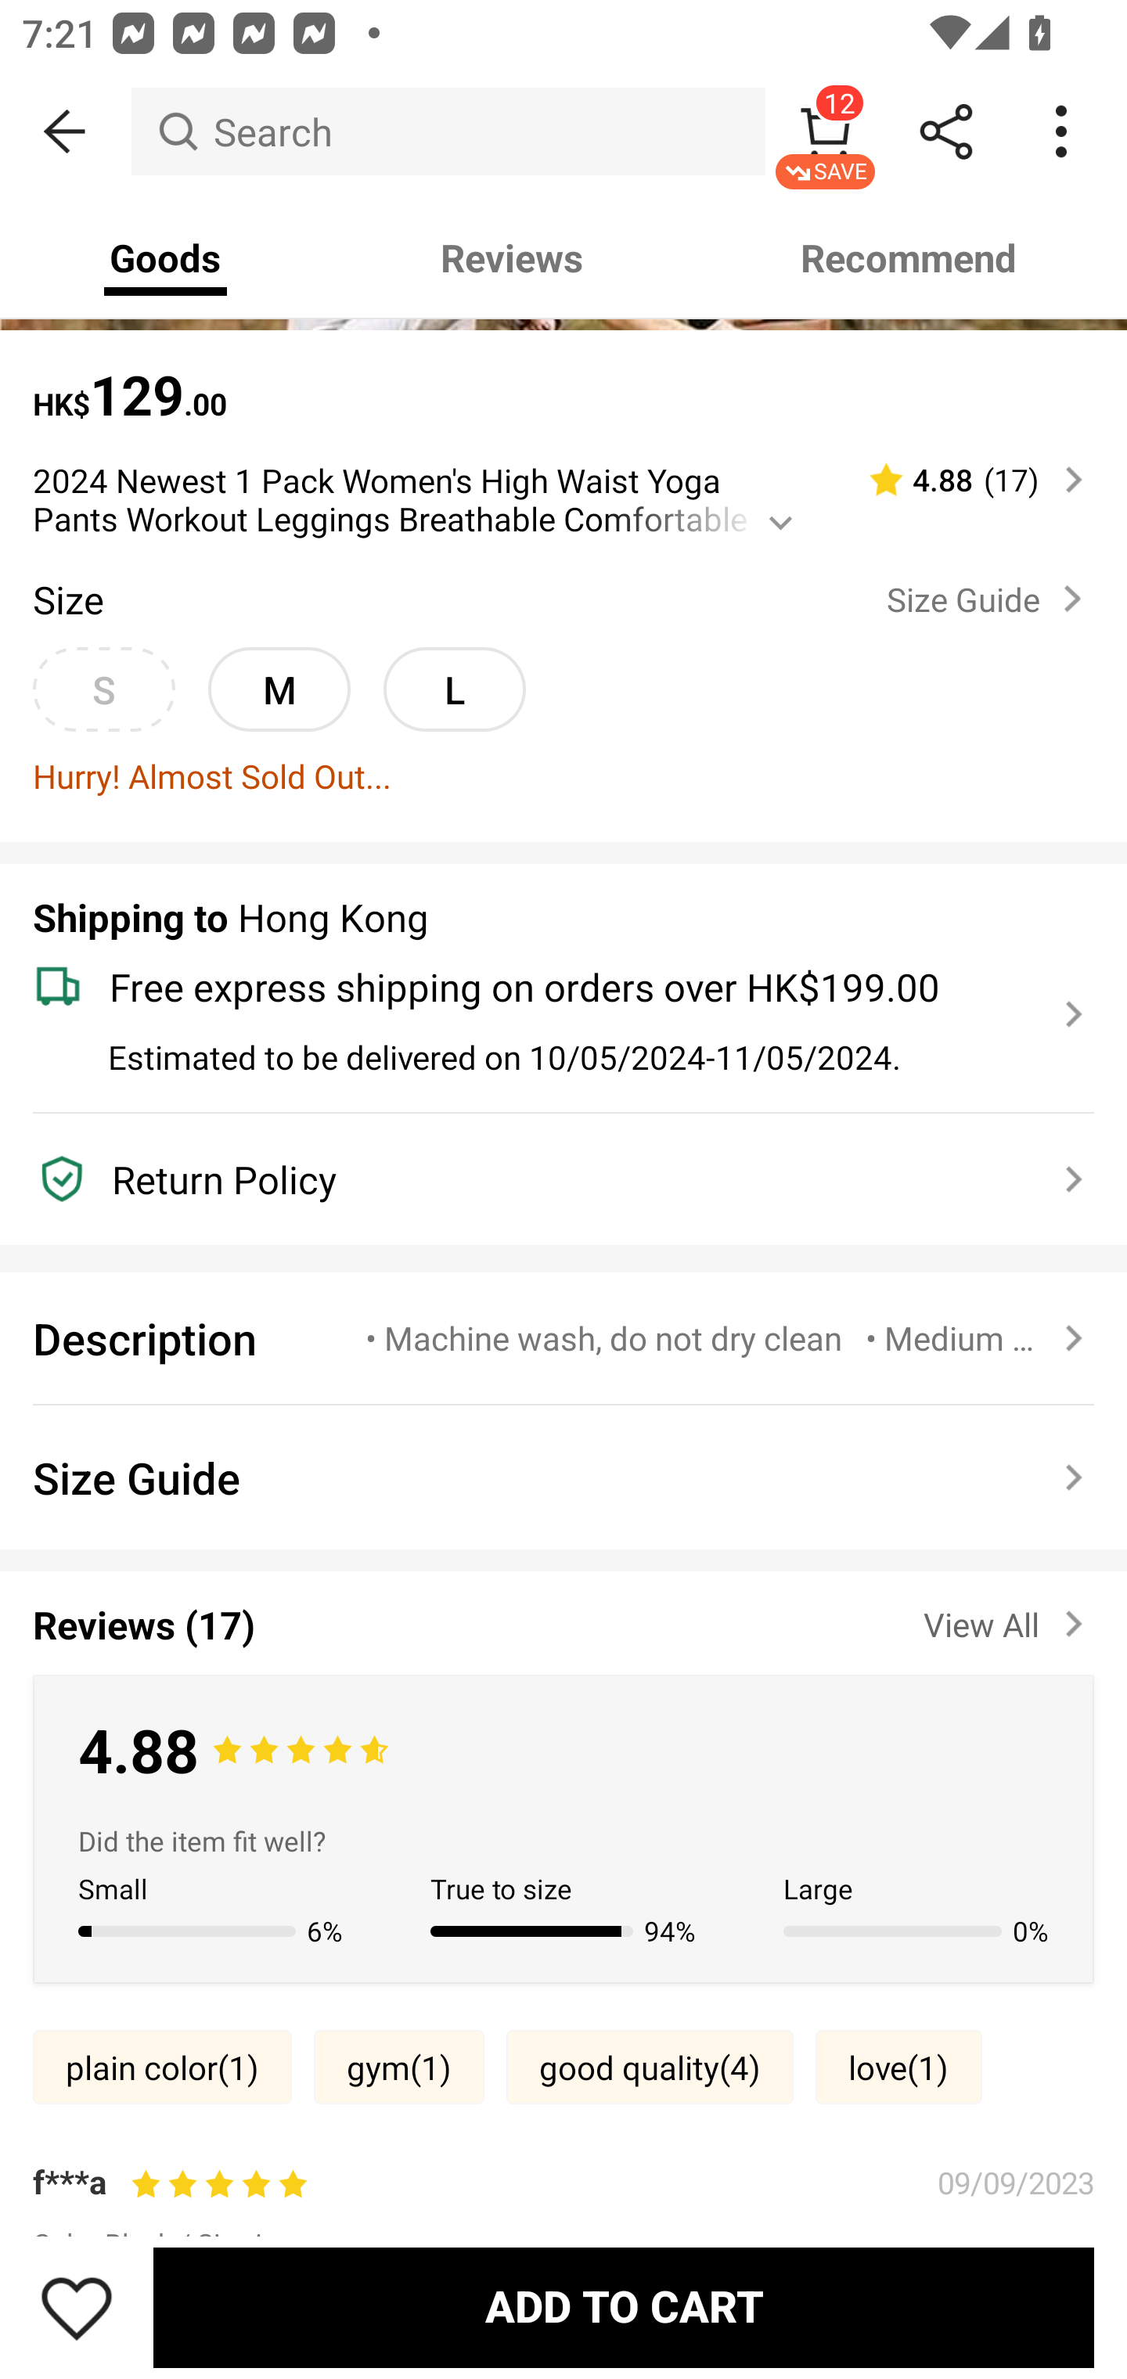 Image resolution: width=1127 pixels, height=2379 pixels. Describe the element at coordinates (623, 2307) in the screenshot. I see `ADD TO CART` at that location.